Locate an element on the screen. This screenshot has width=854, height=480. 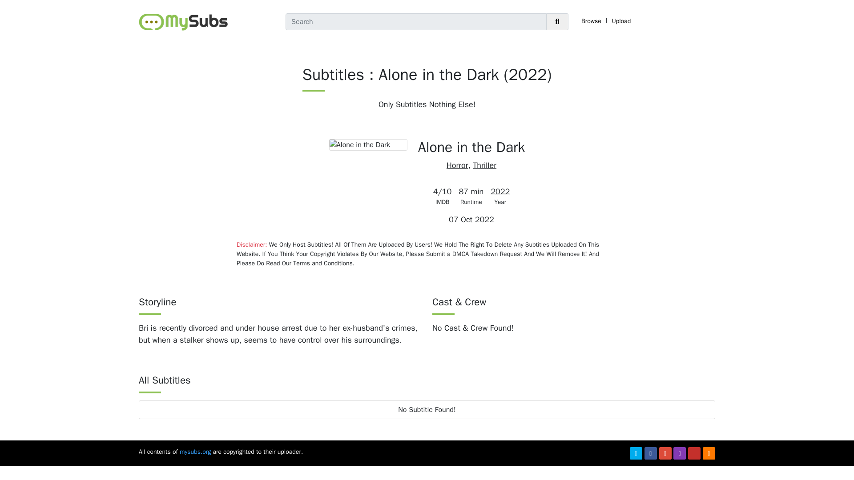
mysubs.org is located at coordinates (195, 452).